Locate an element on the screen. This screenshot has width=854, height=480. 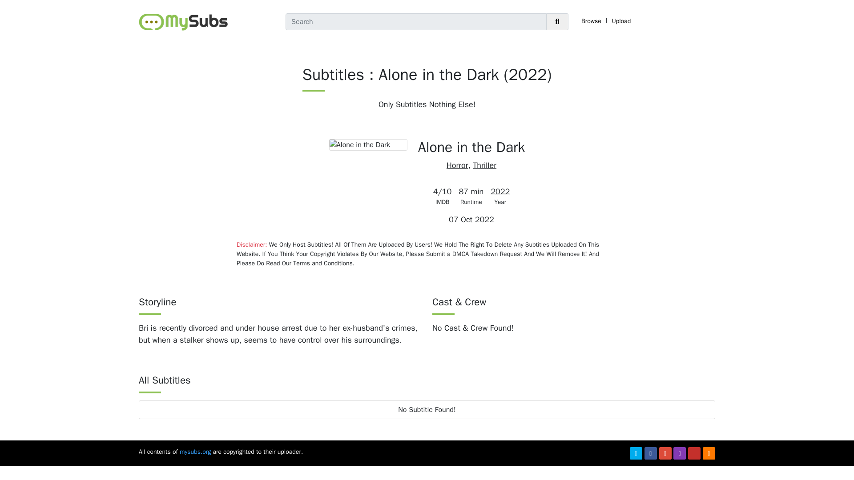
mysubs.org is located at coordinates (195, 452).